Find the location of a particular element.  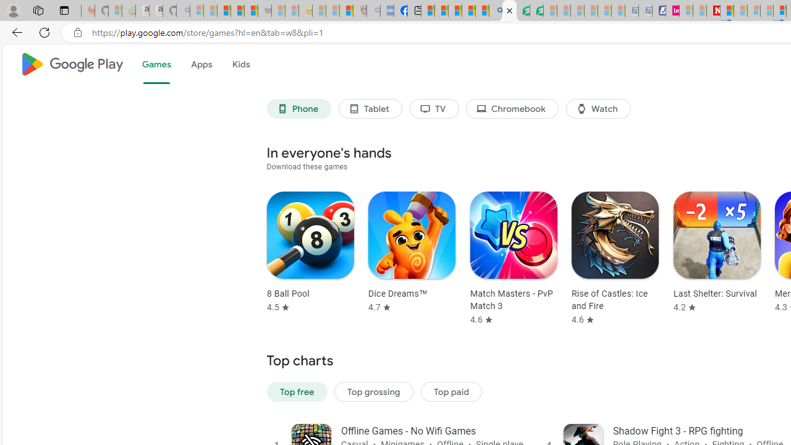

Latest Politics News & Archive | Newsweek.com is located at coordinates (713, 11).